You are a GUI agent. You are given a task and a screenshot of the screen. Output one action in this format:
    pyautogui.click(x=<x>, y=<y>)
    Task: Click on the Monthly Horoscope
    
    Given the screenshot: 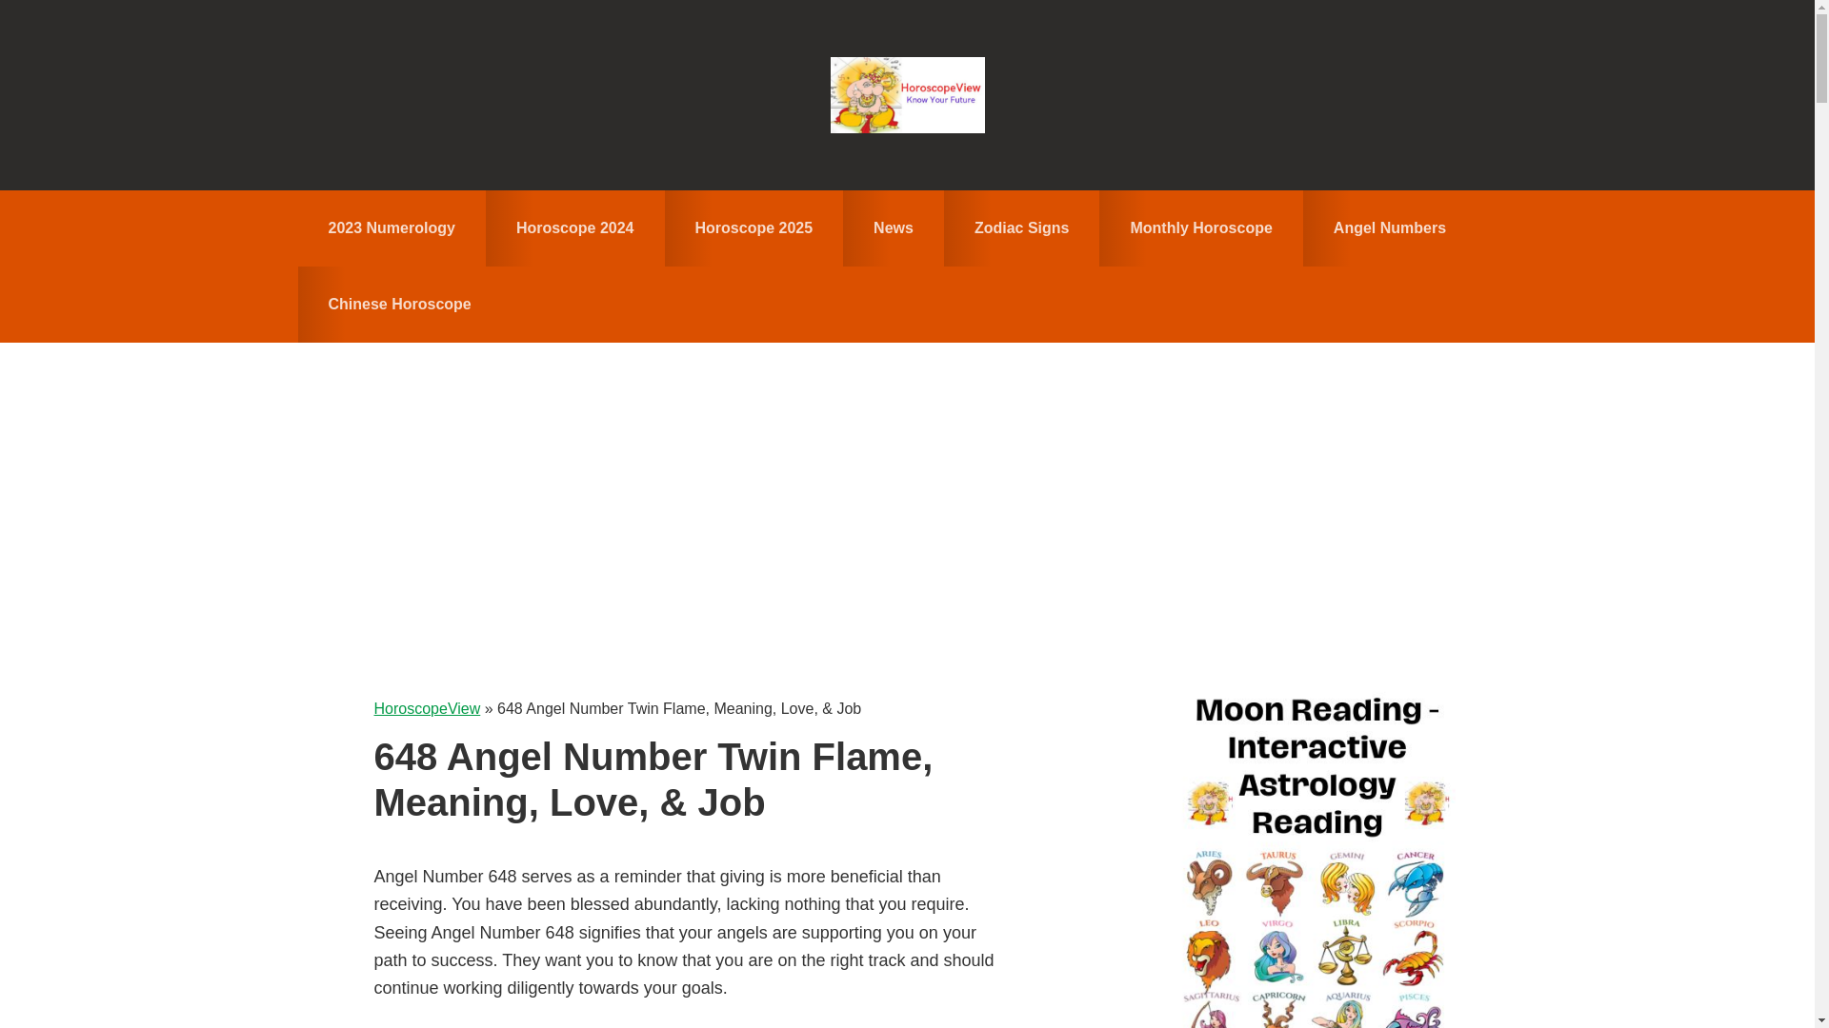 What is the action you would take?
    pyautogui.click(x=1200, y=227)
    